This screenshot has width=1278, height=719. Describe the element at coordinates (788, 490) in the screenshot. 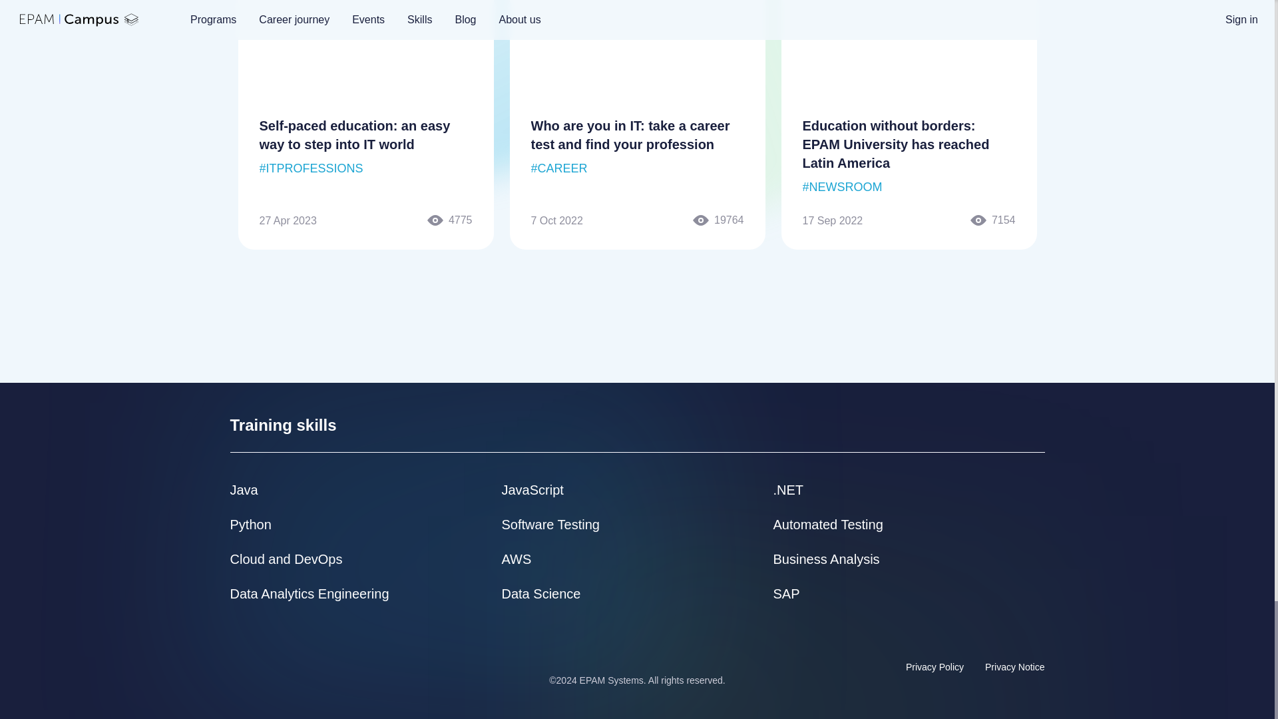

I see `.NET` at that location.